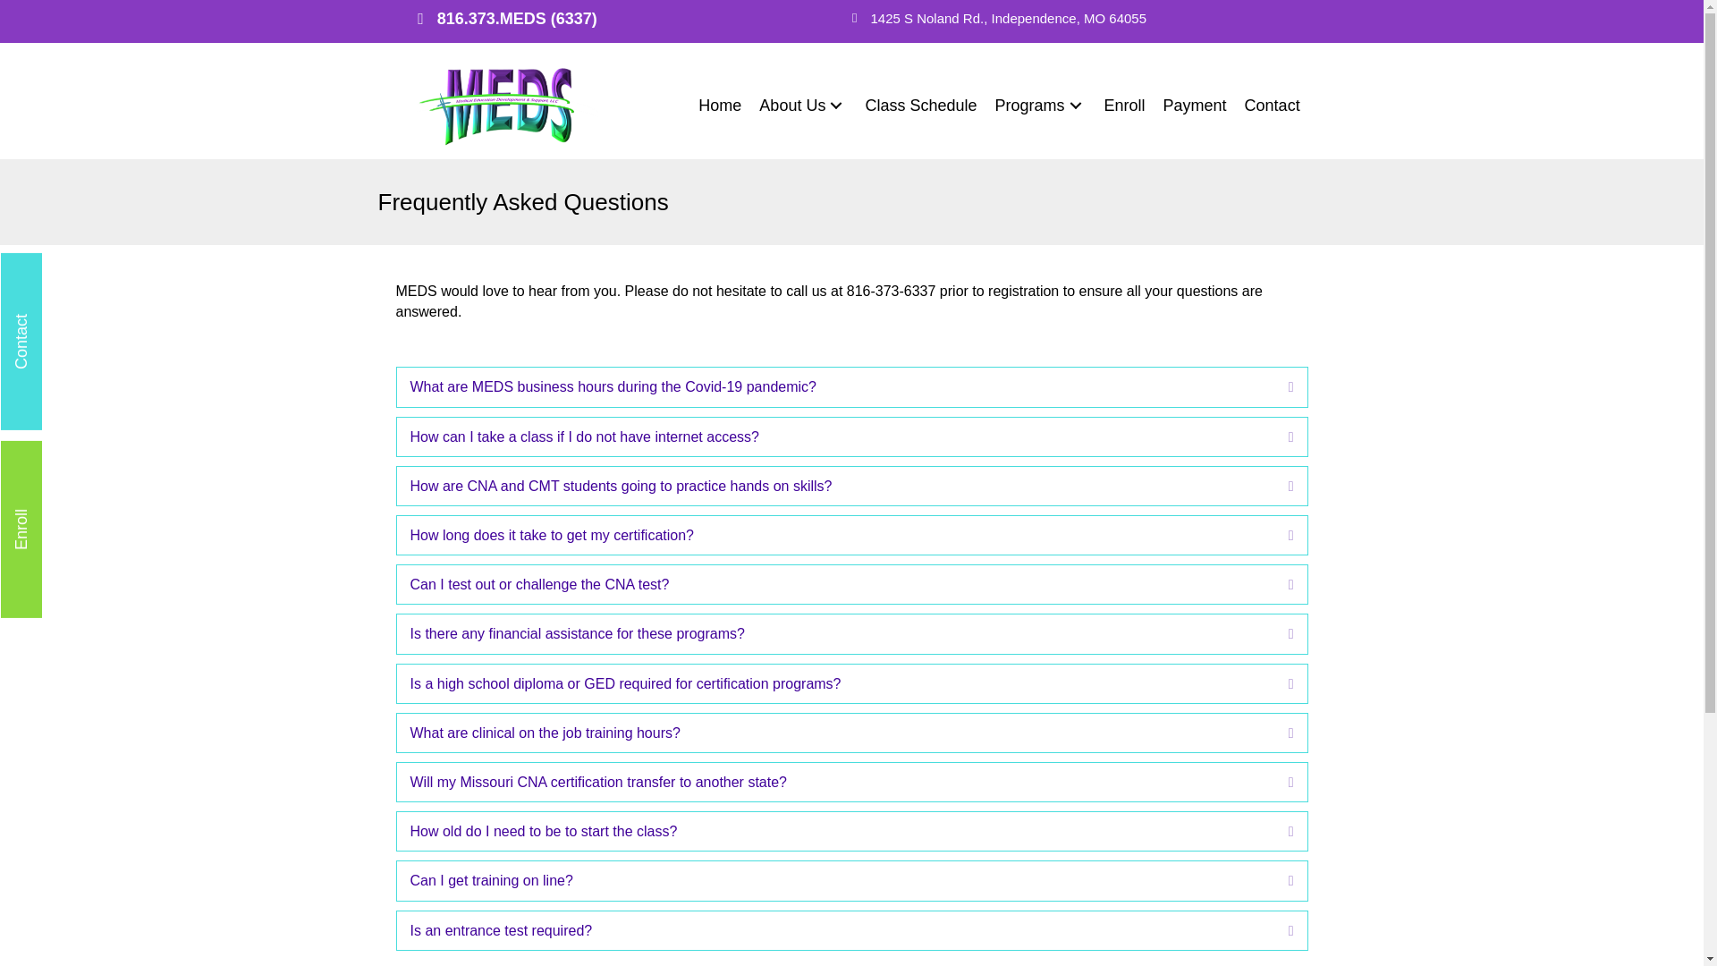 This screenshot has height=966, width=1717. What do you see at coordinates (835, 535) in the screenshot?
I see `How long does it take to get my certification?` at bounding box center [835, 535].